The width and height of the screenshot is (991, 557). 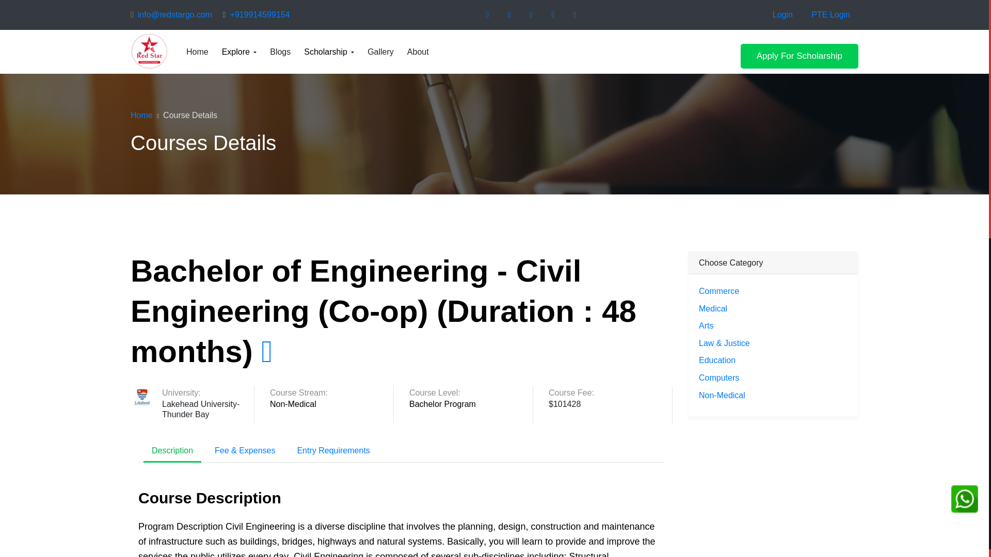 I want to click on Explore, so click(x=239, y=52).